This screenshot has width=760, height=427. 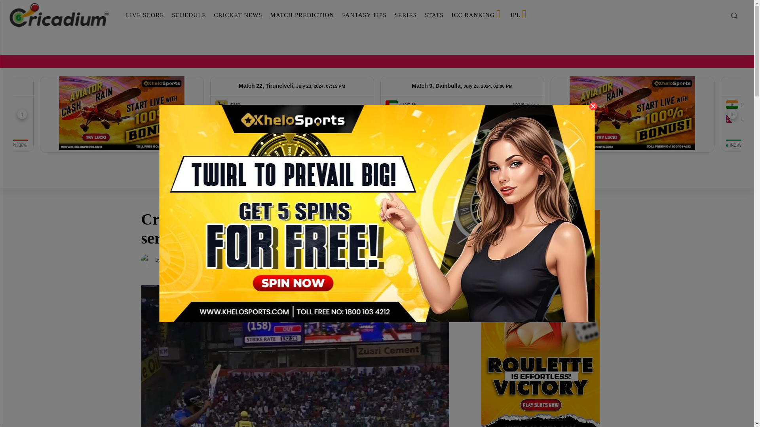 What do you see at coordinates (188, 15) in the screenshot?
I see `SCHEDULE` at bounding box center [188, 15].